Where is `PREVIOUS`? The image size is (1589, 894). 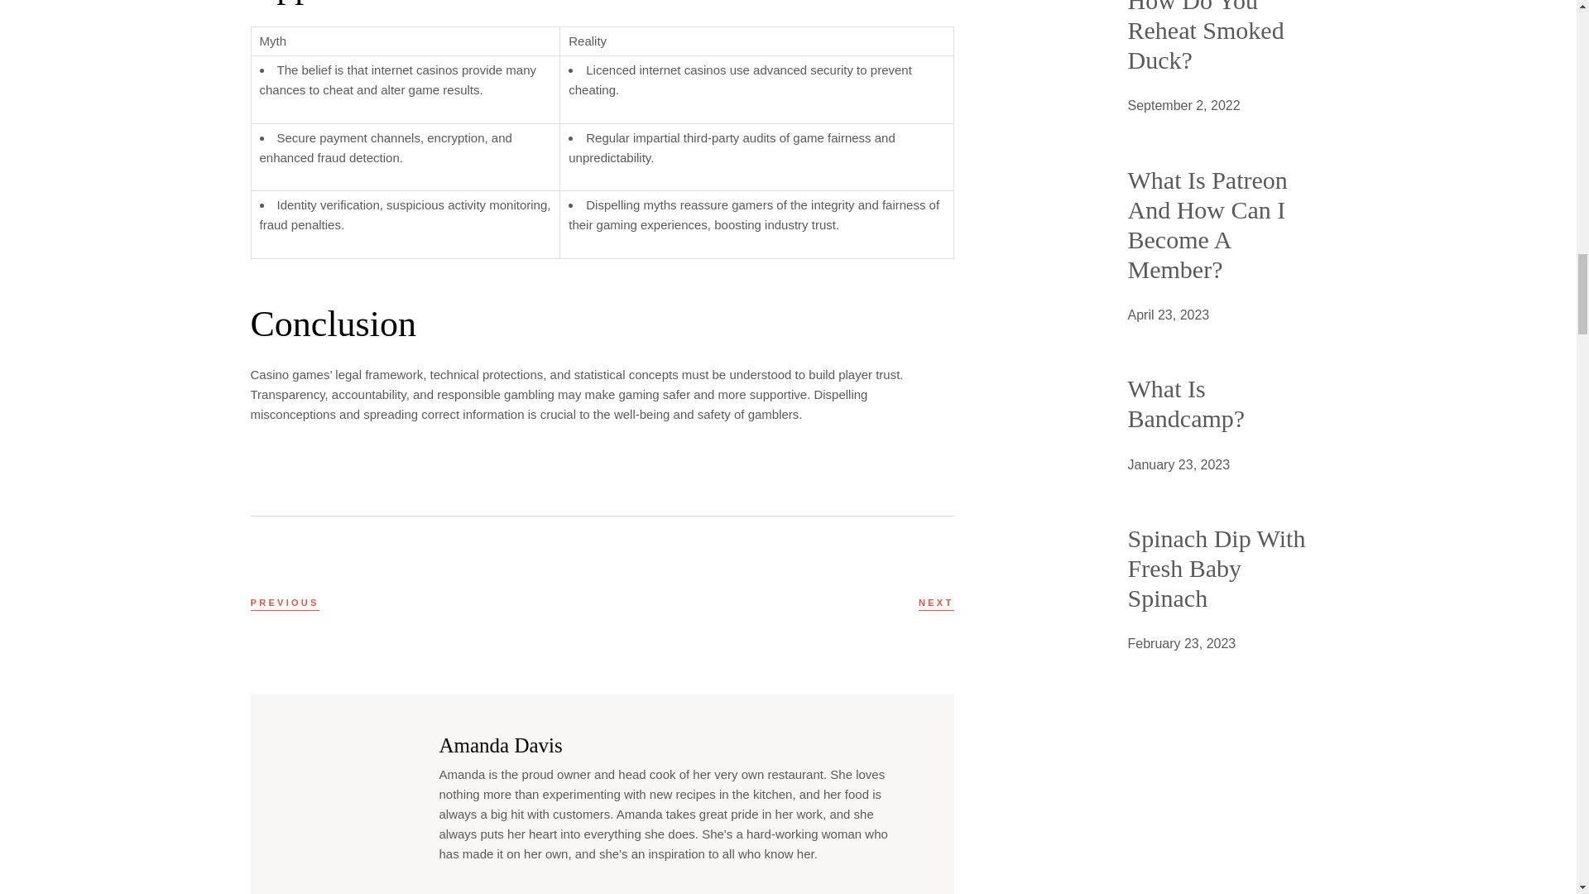
PREVIOUS is located at coordinates (284, 603).